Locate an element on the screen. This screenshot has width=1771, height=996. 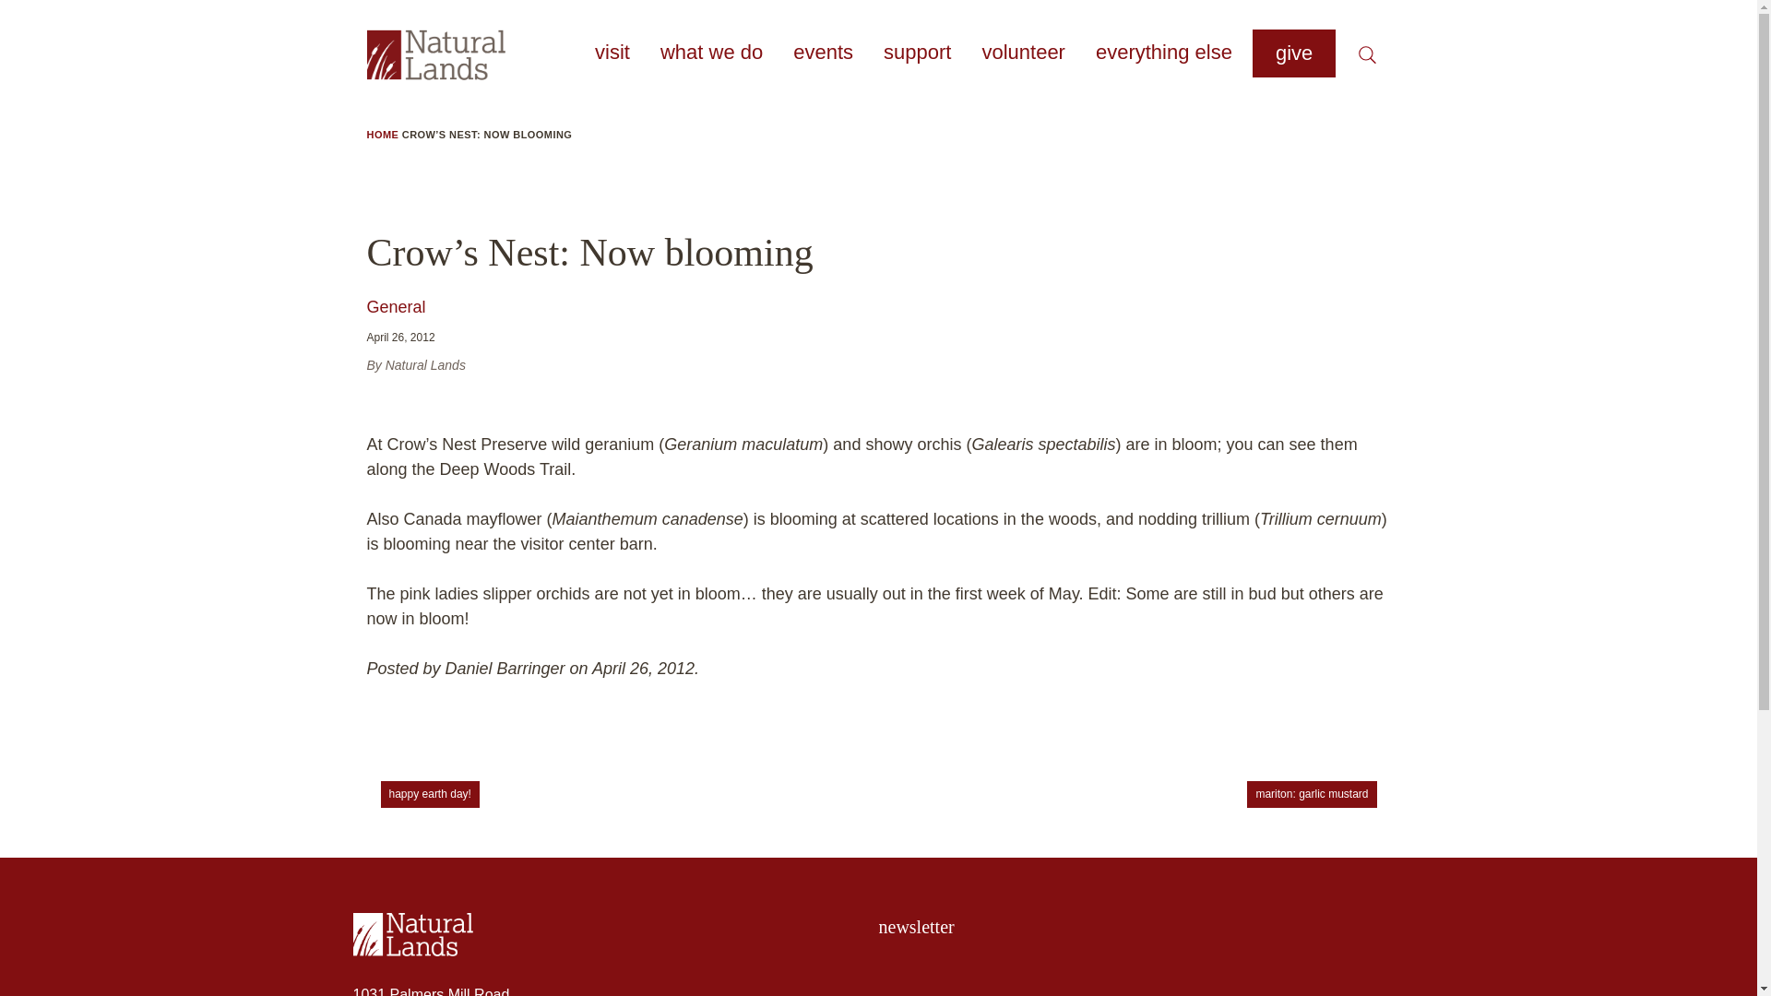
happy earth day! is located at coordinates (429, 793).